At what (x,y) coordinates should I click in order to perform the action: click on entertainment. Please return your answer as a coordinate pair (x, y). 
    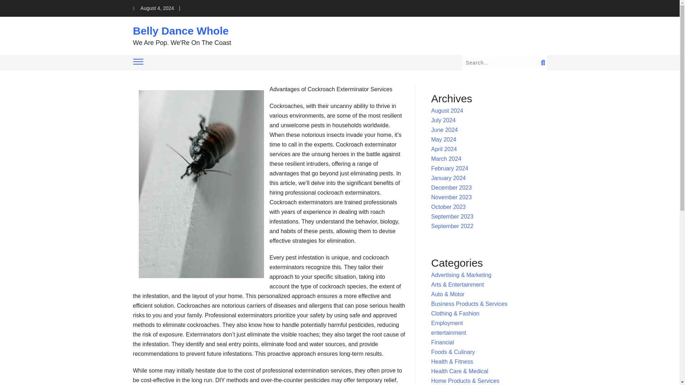
    Looking at the image, I should click on (449, 332).